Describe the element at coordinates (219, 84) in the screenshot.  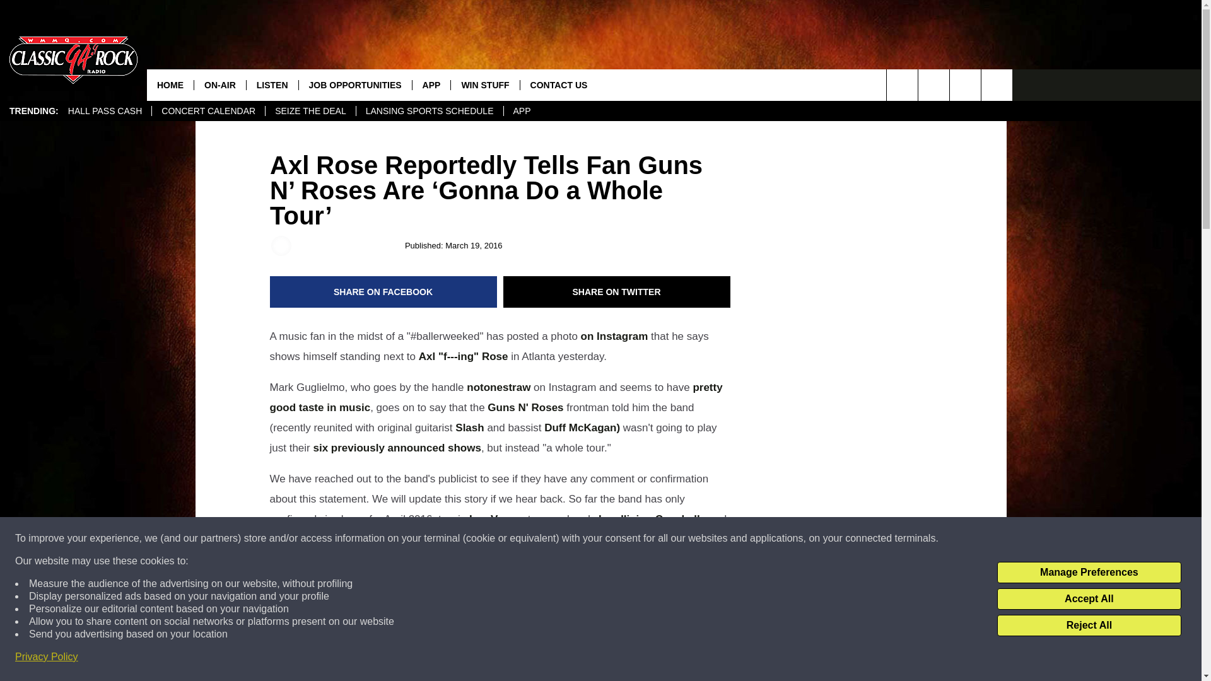
I see `ON-AIR` at that location.